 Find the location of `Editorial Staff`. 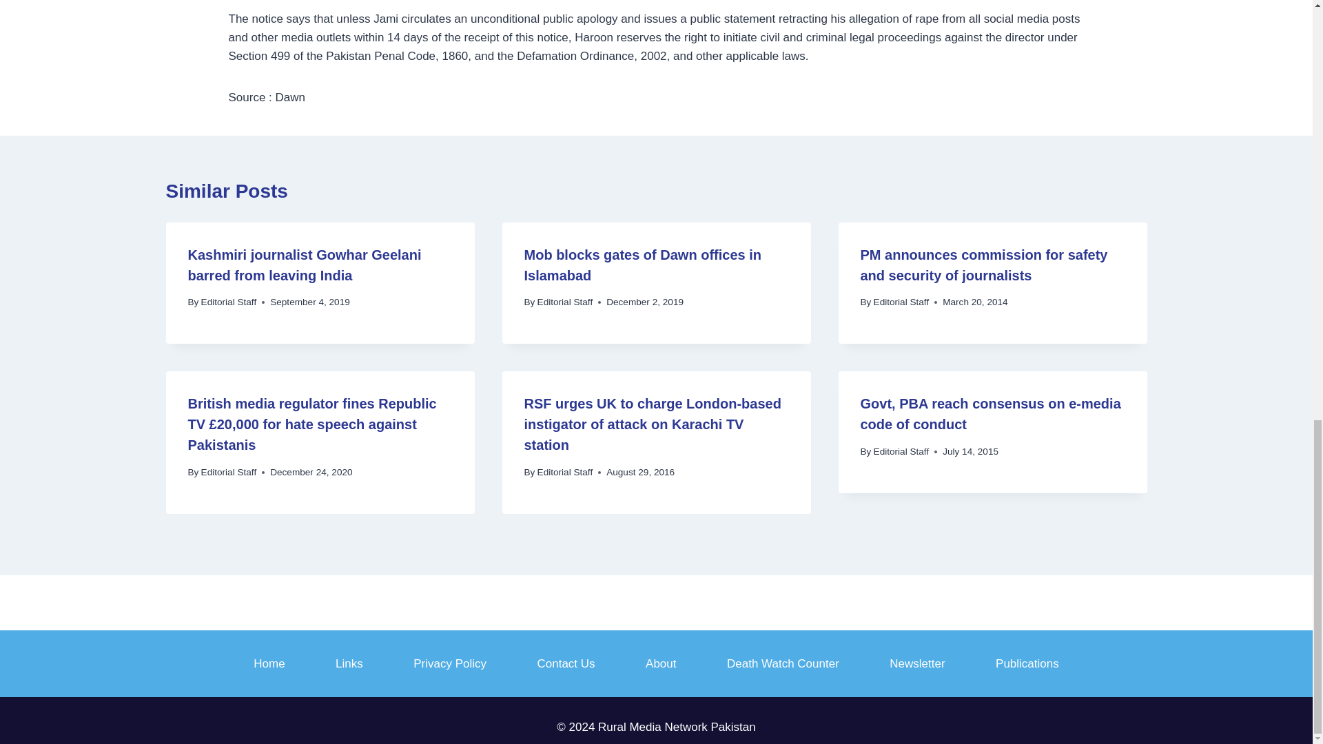

Editorial Staff is located at coordinates (901, 302).